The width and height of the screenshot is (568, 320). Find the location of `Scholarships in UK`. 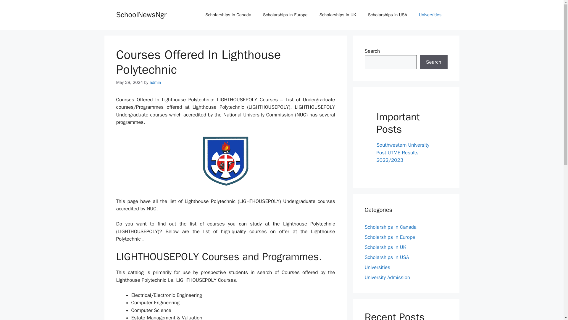

Scholarships in UK is located at coordinates (385, 247).